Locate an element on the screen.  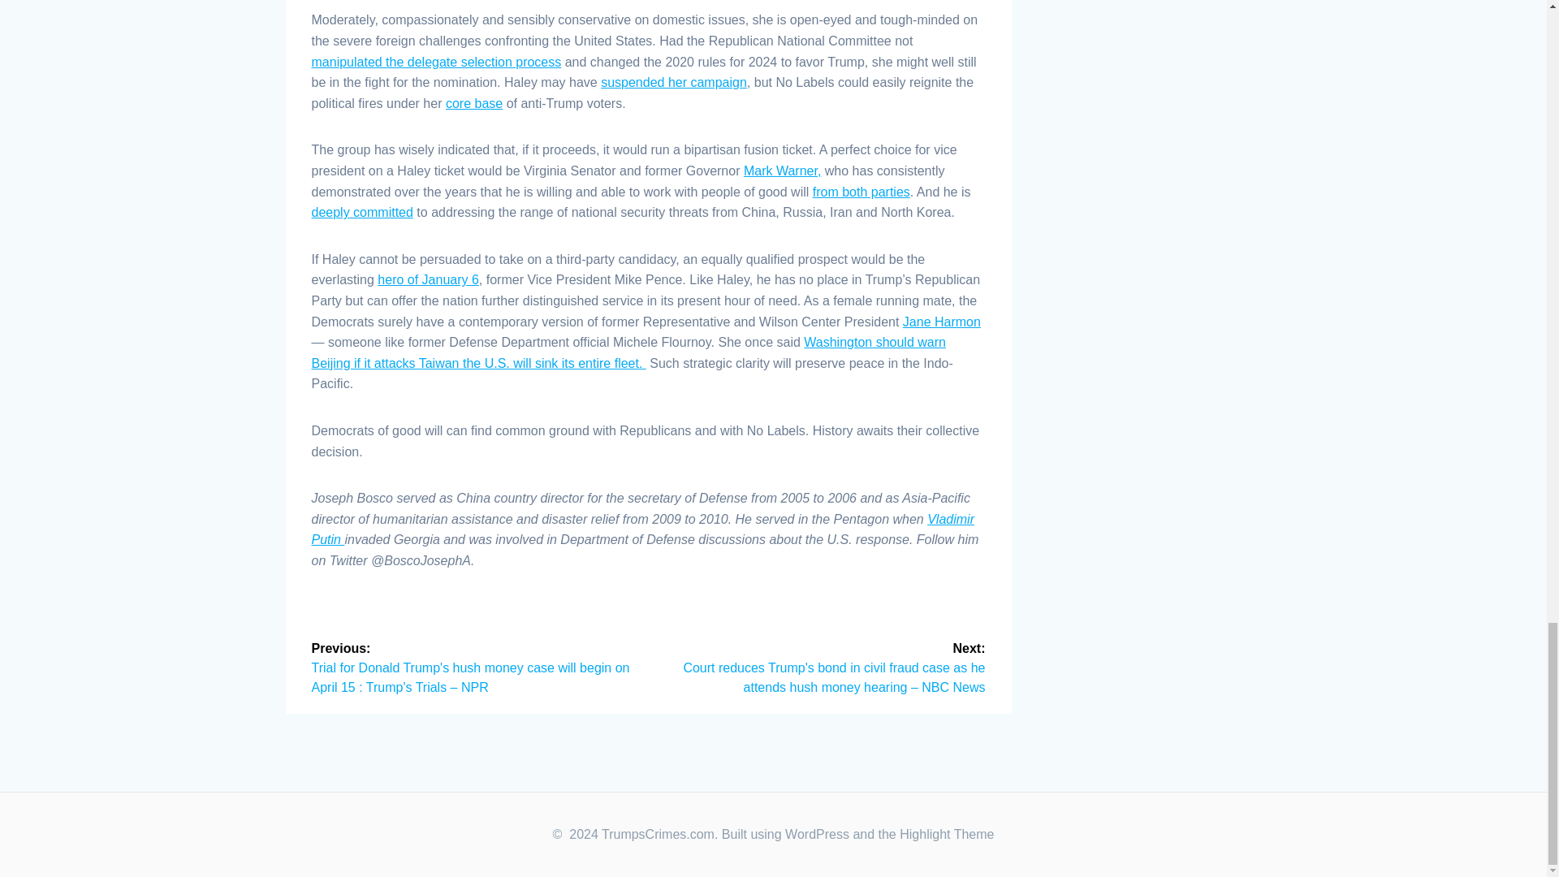
manipulated the delegate selection process is located at coordinates (437, 62).